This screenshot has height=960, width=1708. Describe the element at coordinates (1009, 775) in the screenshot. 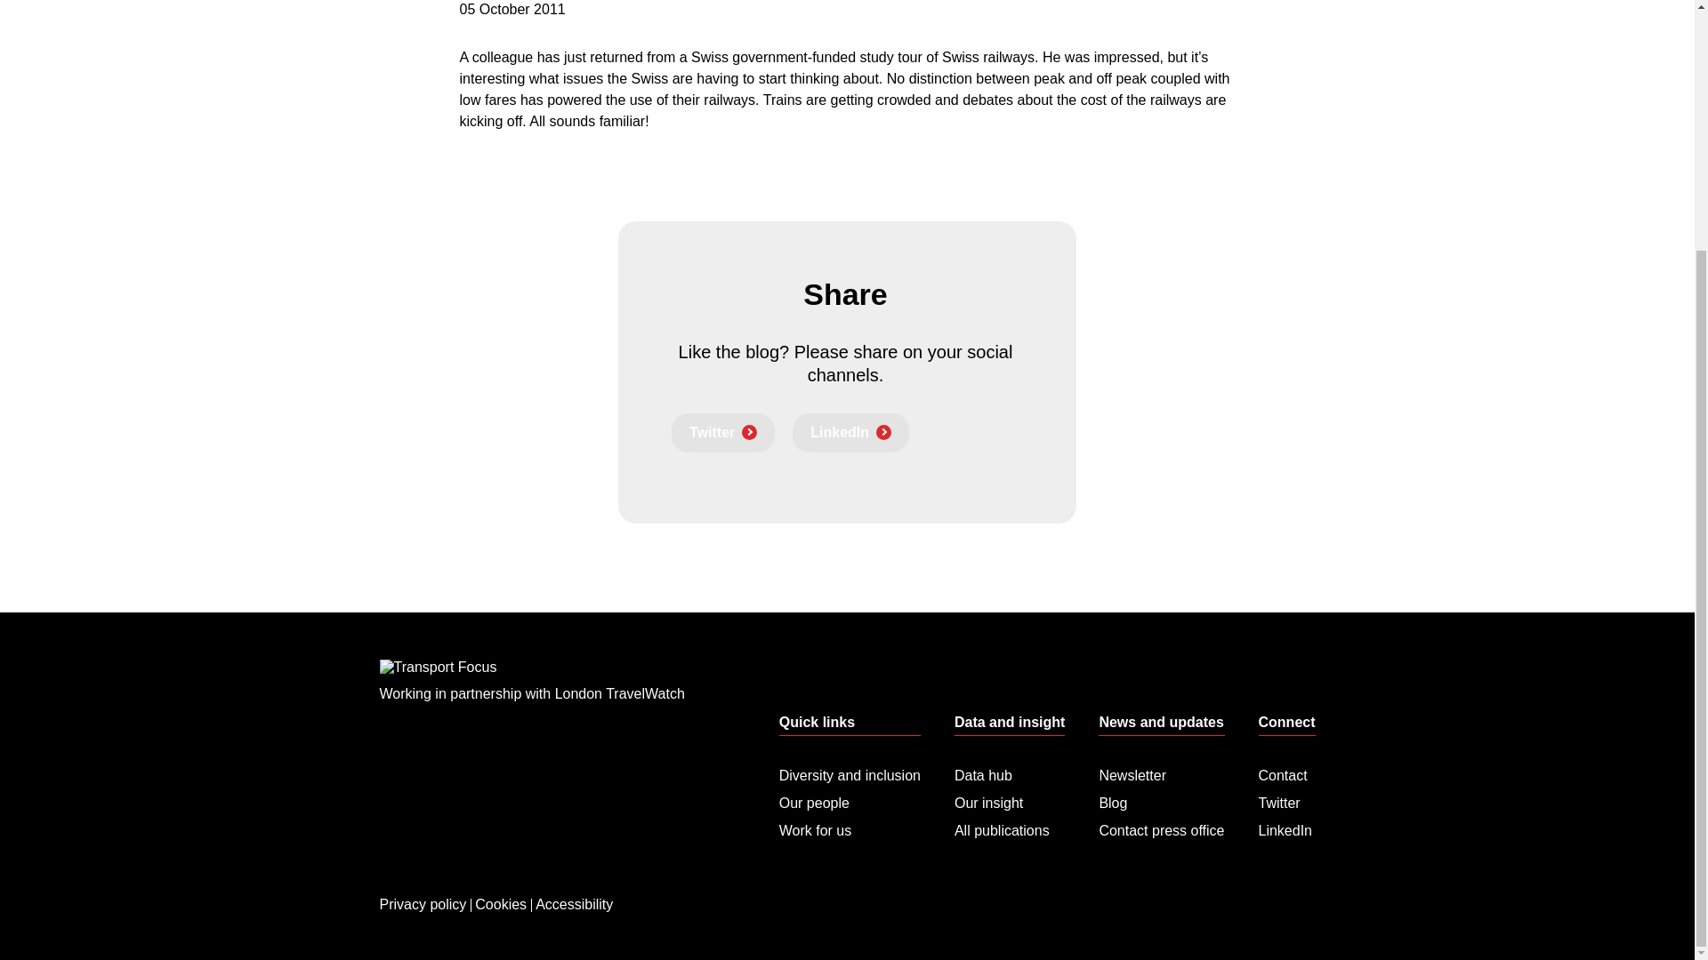

I see `Data hub` at that location.